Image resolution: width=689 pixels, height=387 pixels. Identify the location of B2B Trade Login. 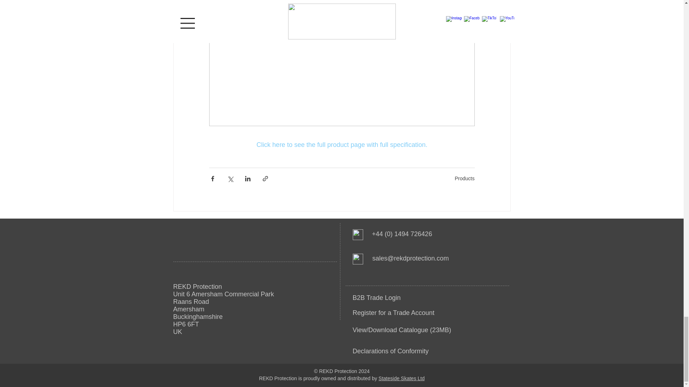
(376, 297).